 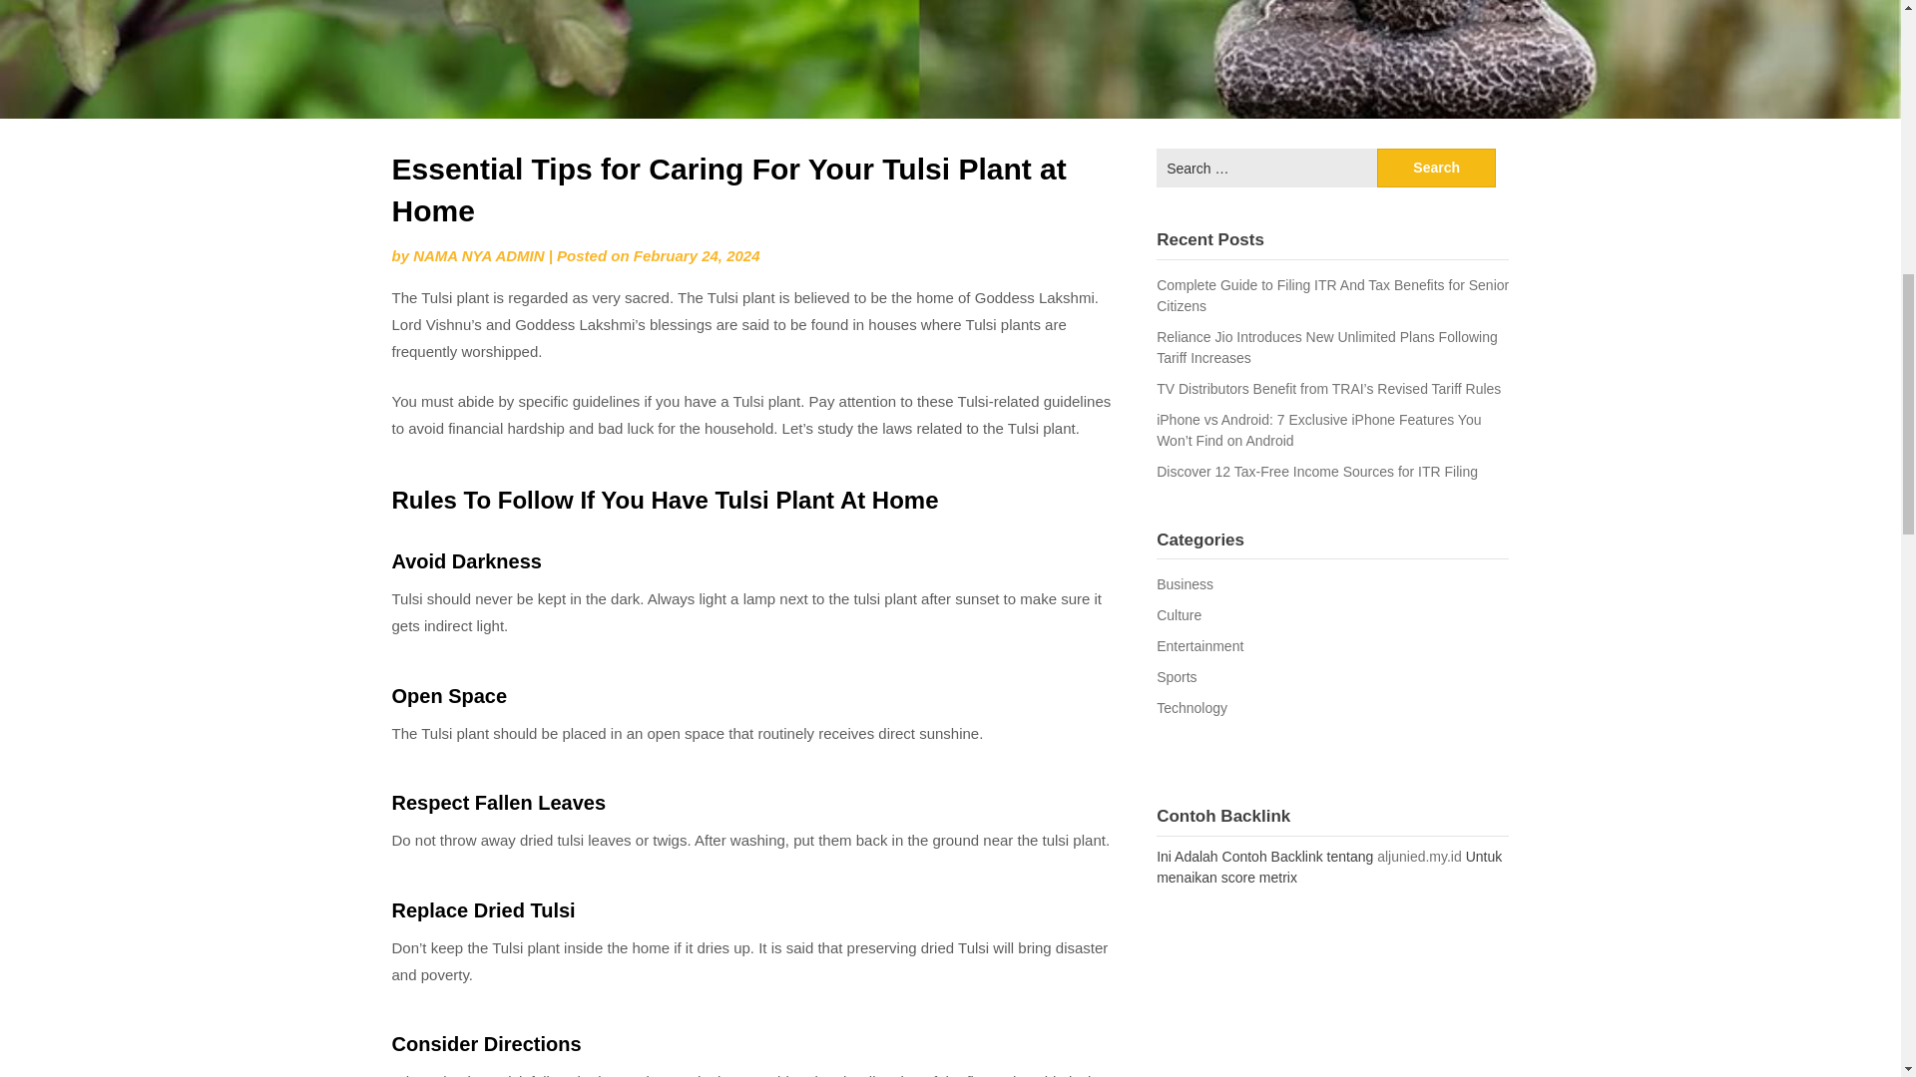 I want to click on February 24, 2024, so click(x=697, y=255).